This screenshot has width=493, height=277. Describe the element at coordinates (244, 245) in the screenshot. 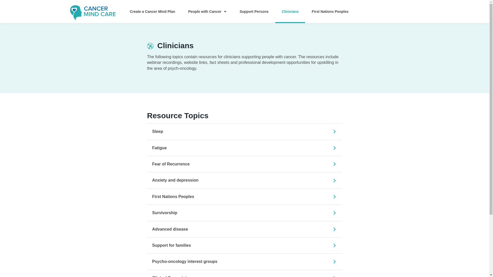

I see `Support for families
bond-icon` at that location.